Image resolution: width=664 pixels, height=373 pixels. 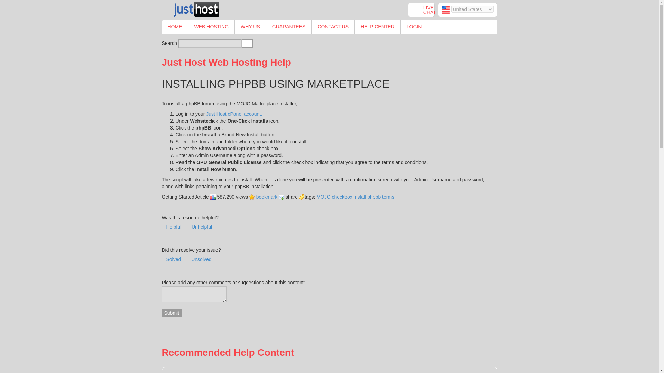 I want to click on install, so click(x=360, y=197).